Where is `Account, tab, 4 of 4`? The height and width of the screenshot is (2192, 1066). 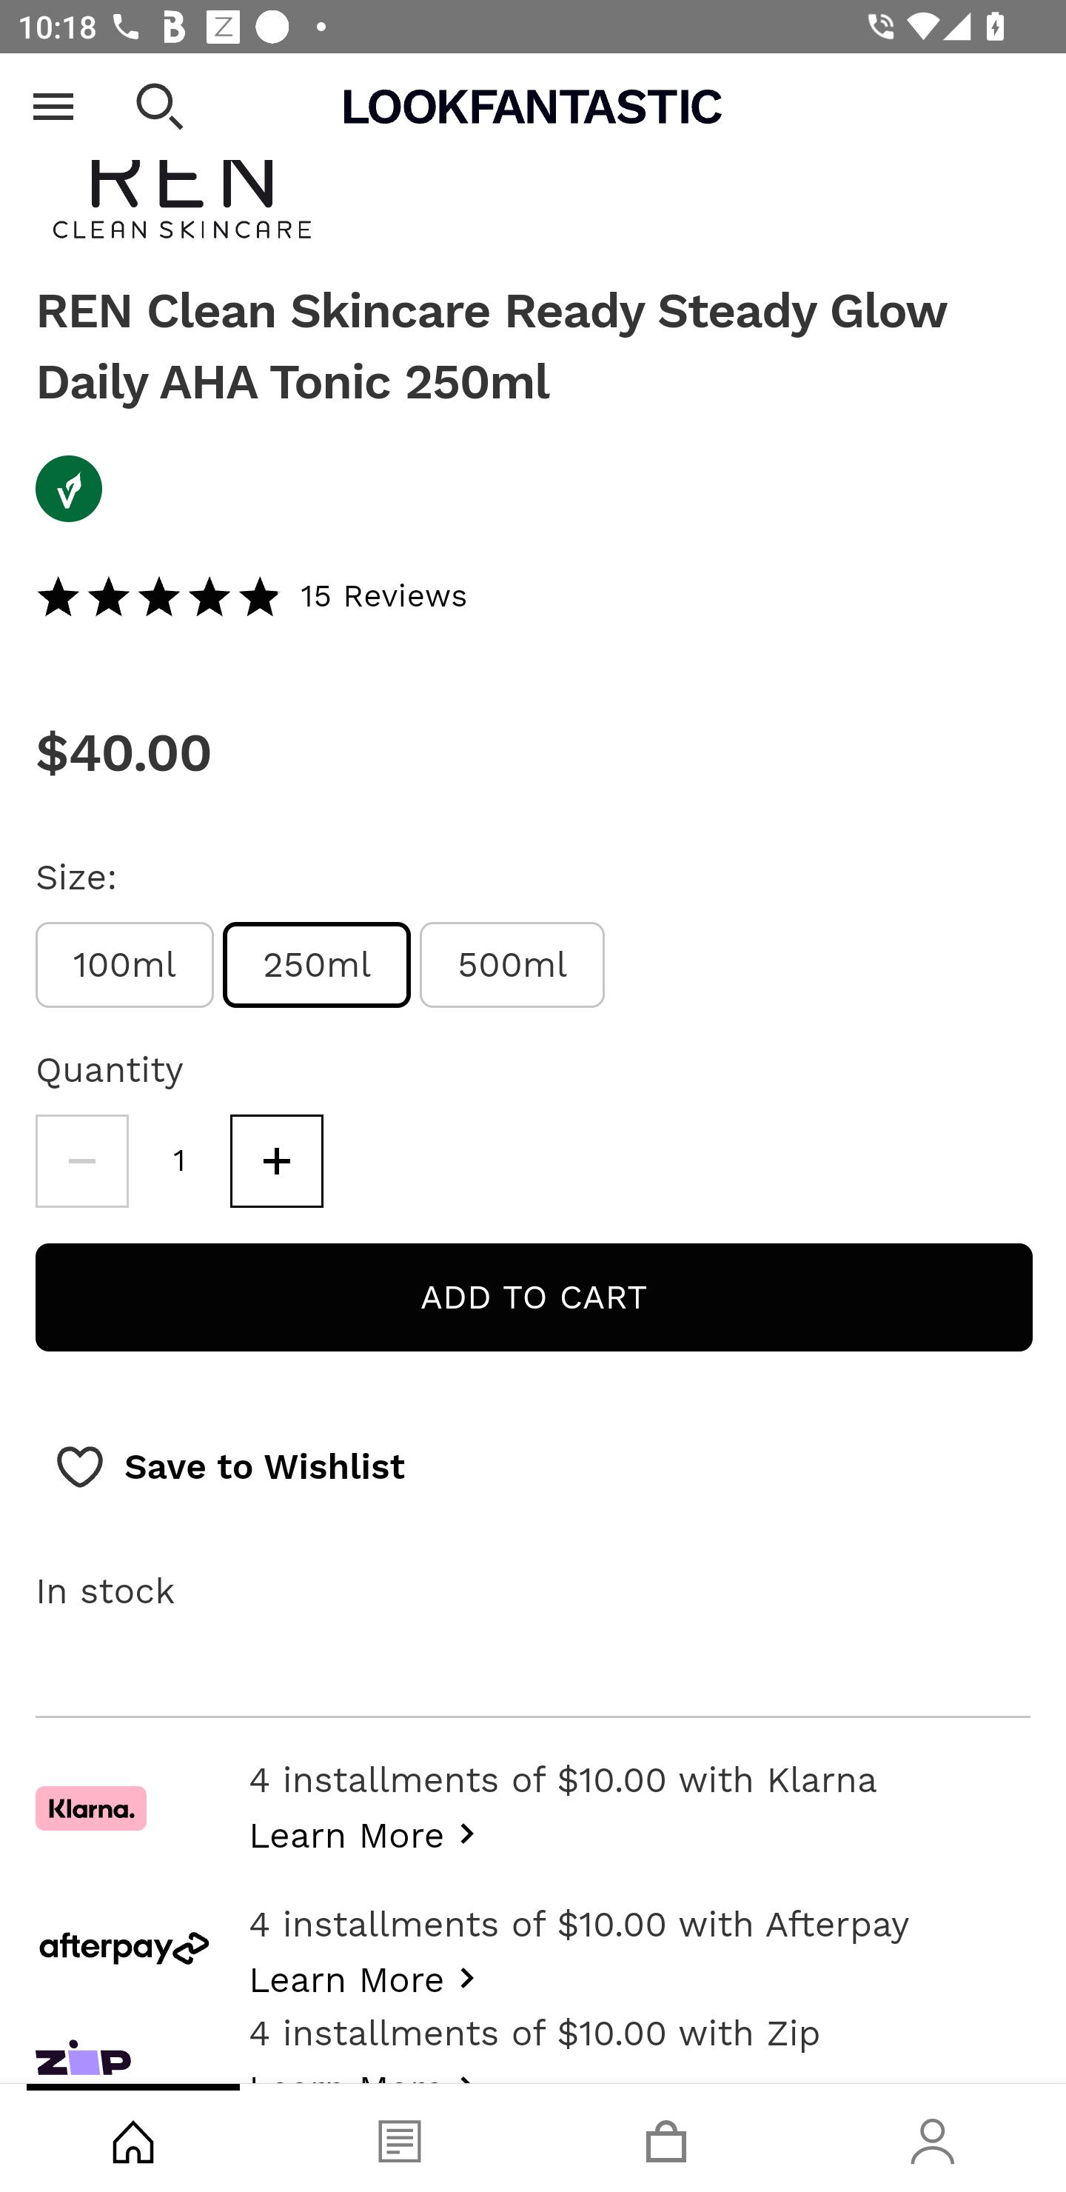 Account, tab, 4 of 4 is located at coordinates (933, 2138).